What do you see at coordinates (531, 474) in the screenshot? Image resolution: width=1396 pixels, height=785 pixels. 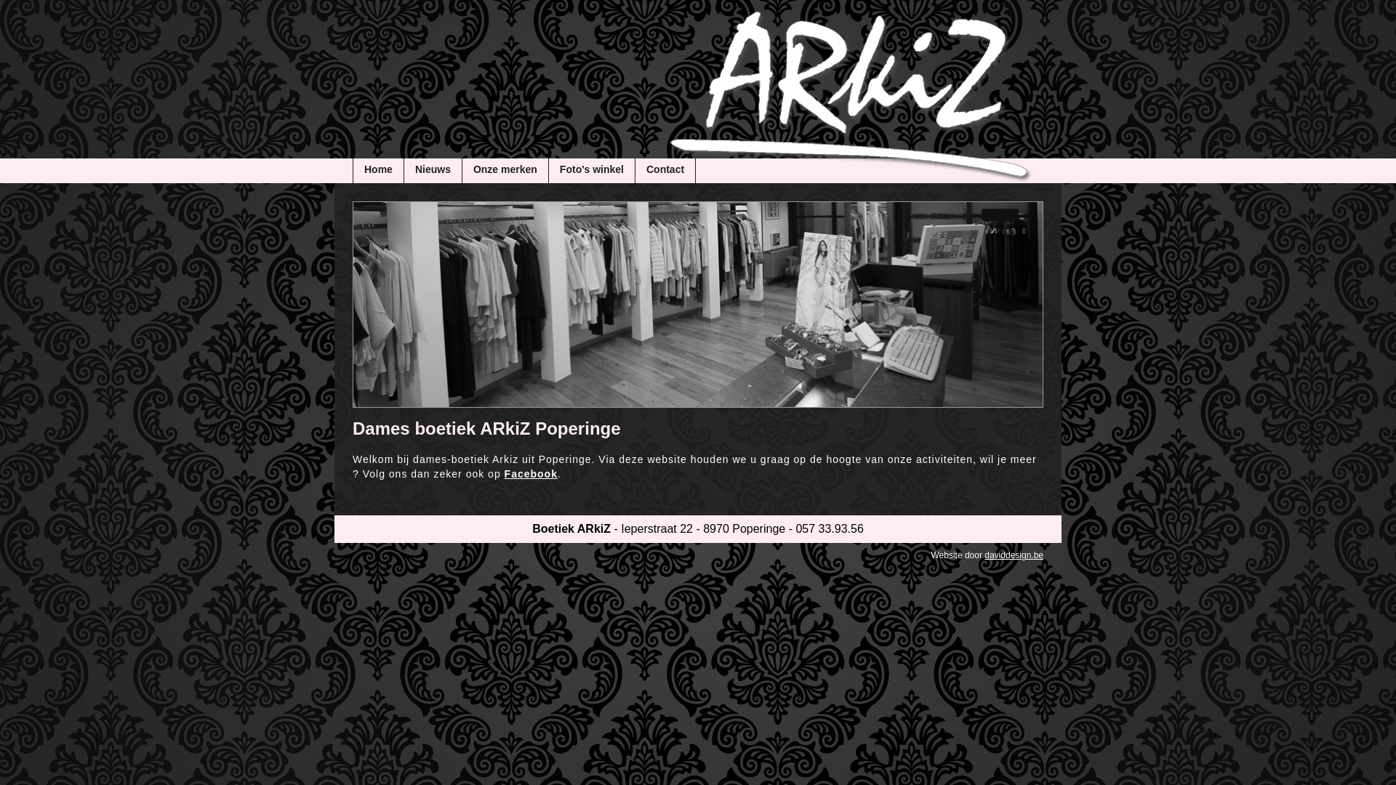 I see `Facebook` at bounding box center [531, 474].